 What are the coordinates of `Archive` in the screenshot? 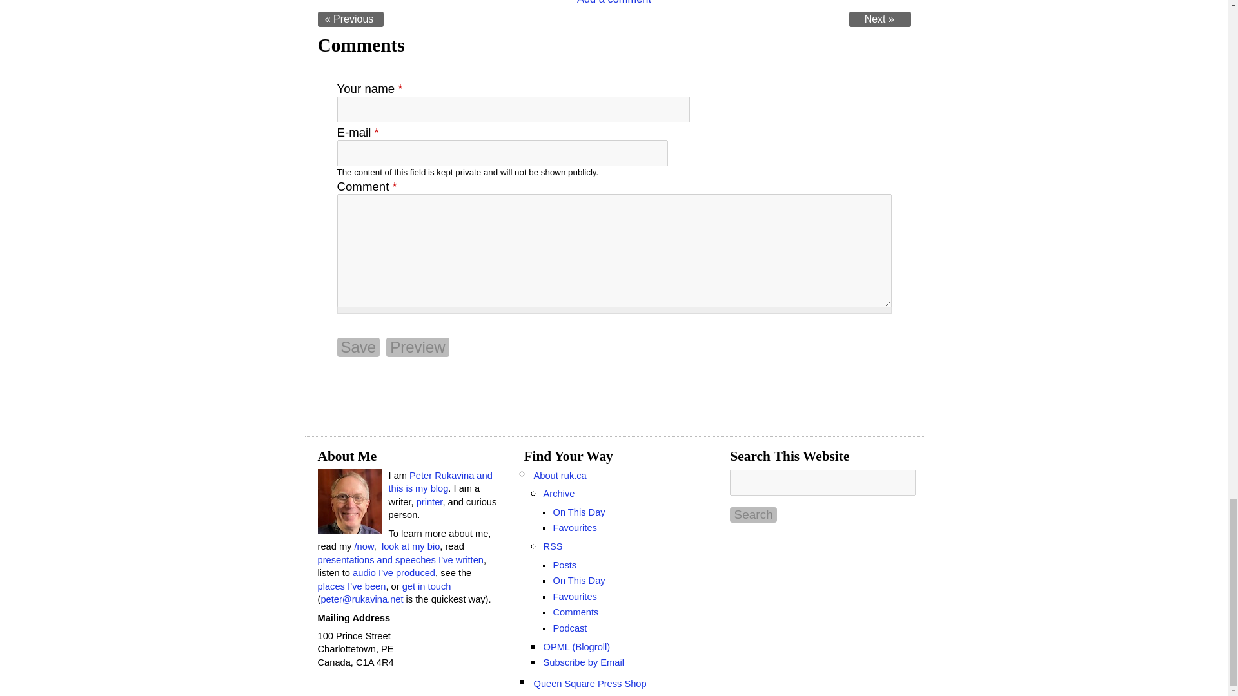 It's located at (558, 494).